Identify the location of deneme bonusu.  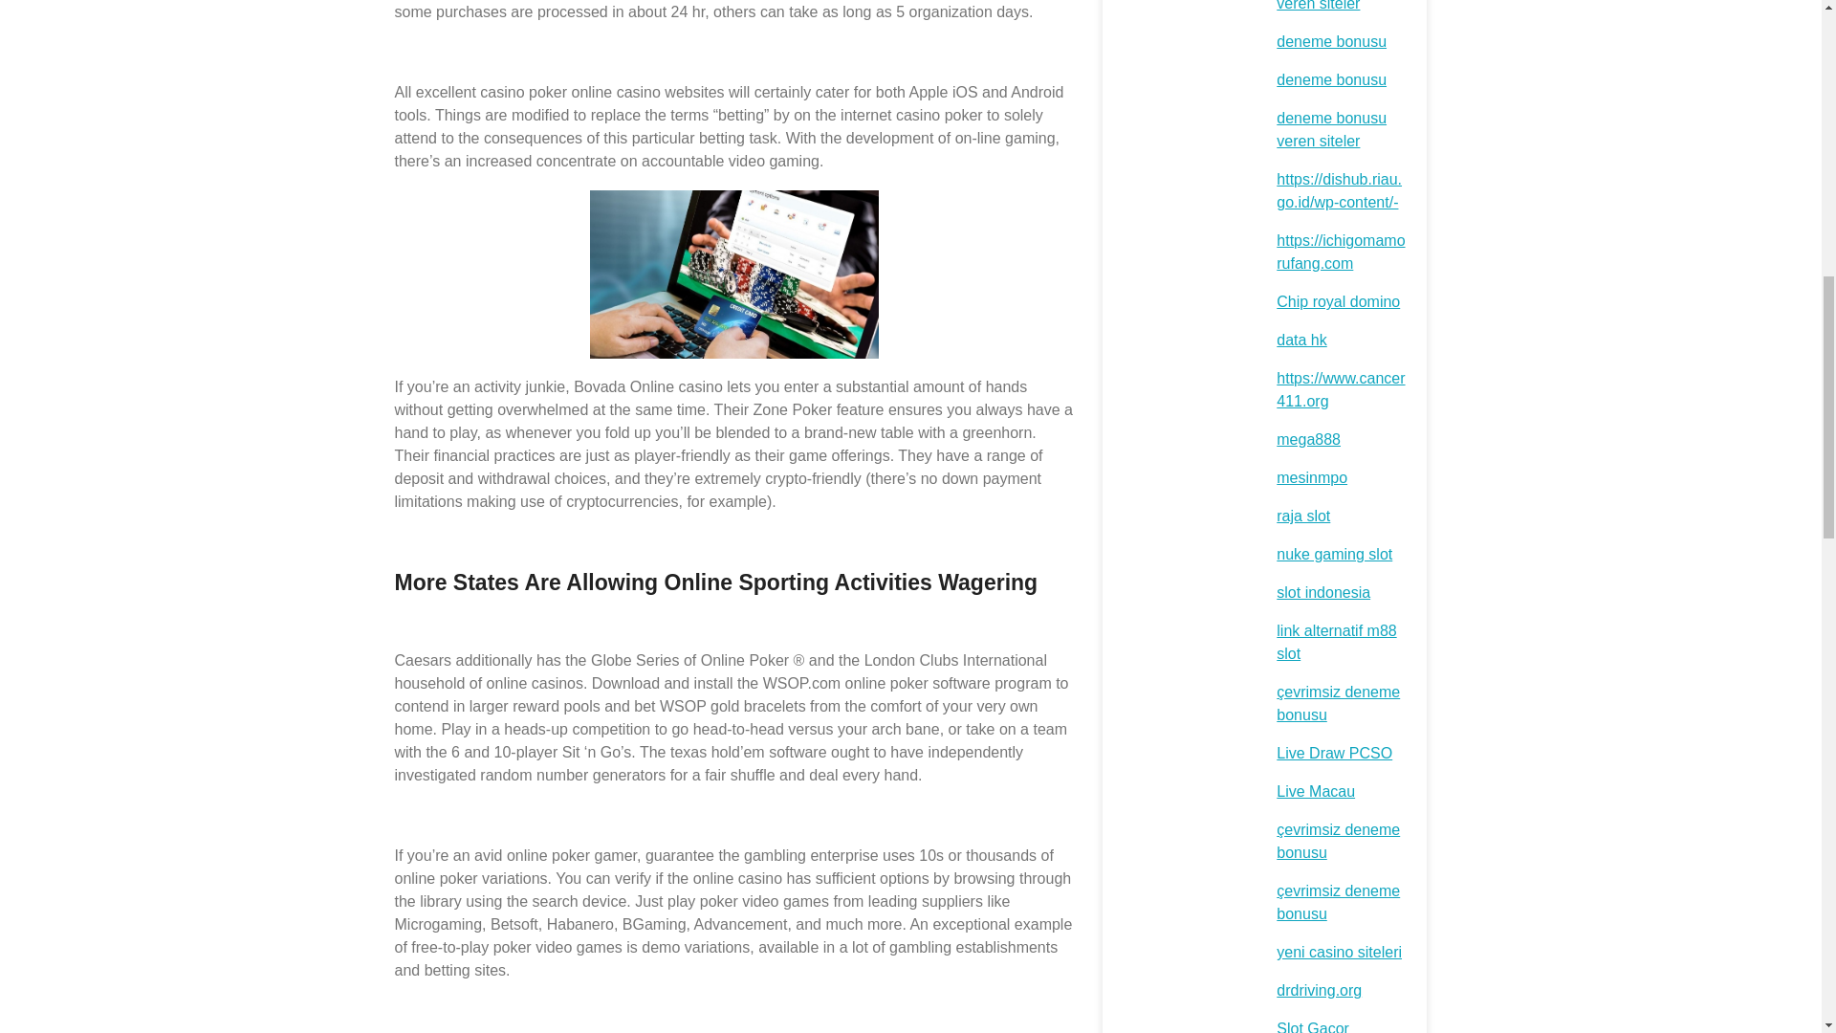
(1331, 40).